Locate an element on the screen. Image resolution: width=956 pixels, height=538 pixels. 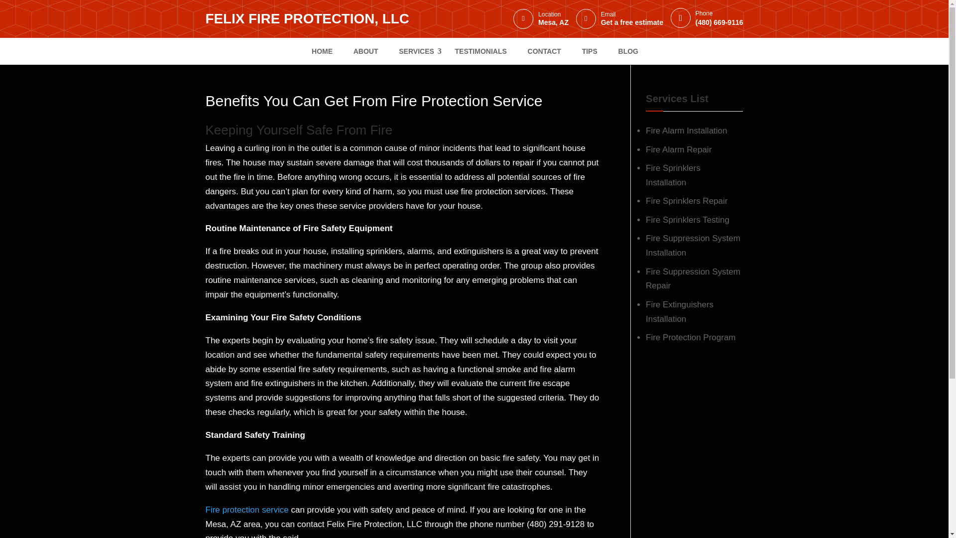
SERVICES is located at coordinates (416, 51).